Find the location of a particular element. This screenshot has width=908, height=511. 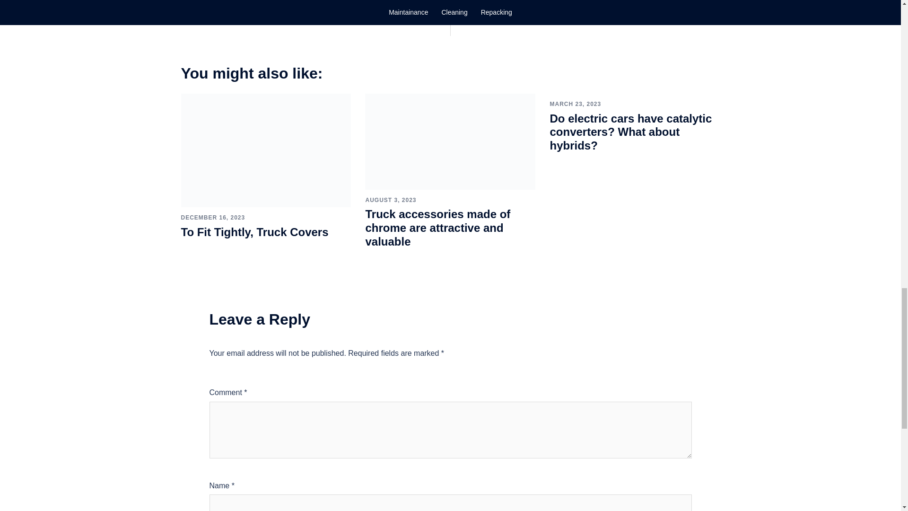

Truck accessories made of chrome are attractive and valuable is located at coordinates (450, 141).